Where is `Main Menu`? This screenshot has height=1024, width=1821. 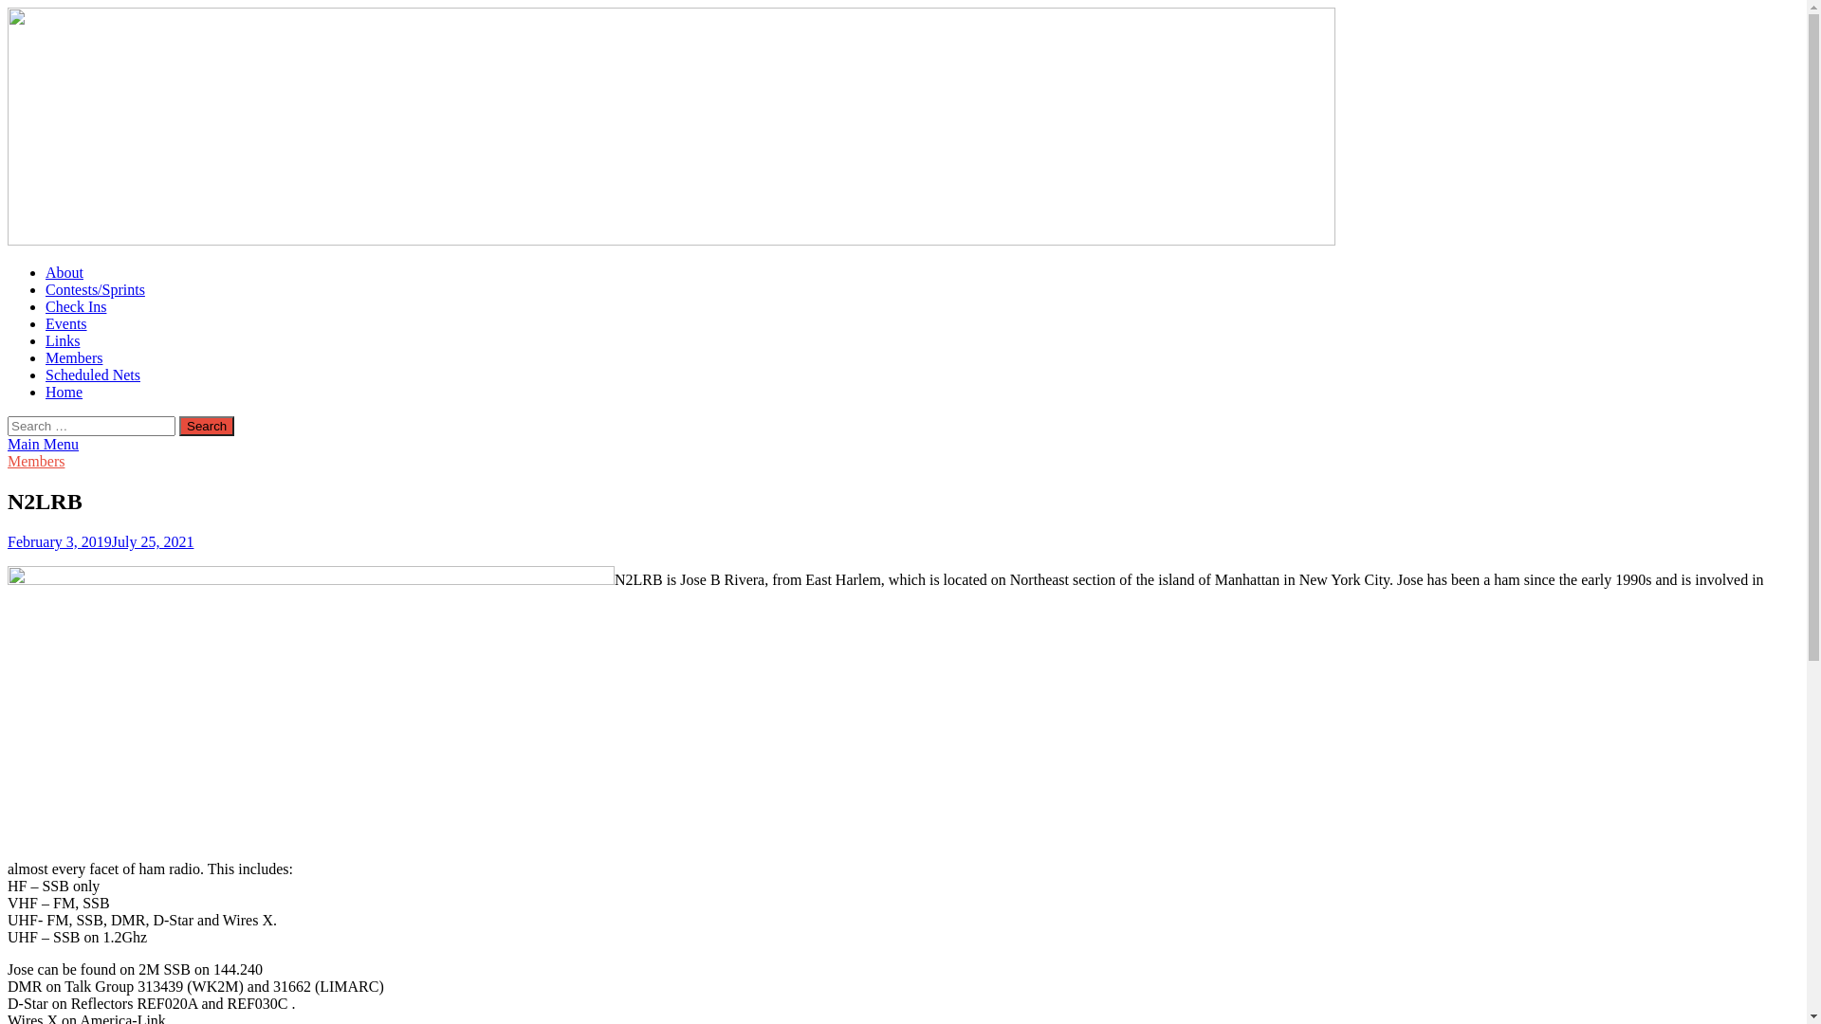
Main Menu is located at coordinates (44, 444).